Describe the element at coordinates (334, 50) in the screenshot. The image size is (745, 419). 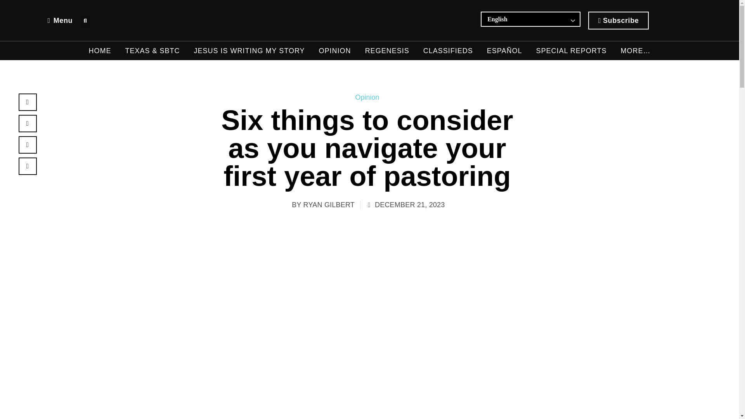
I see `OPINION` at that location.